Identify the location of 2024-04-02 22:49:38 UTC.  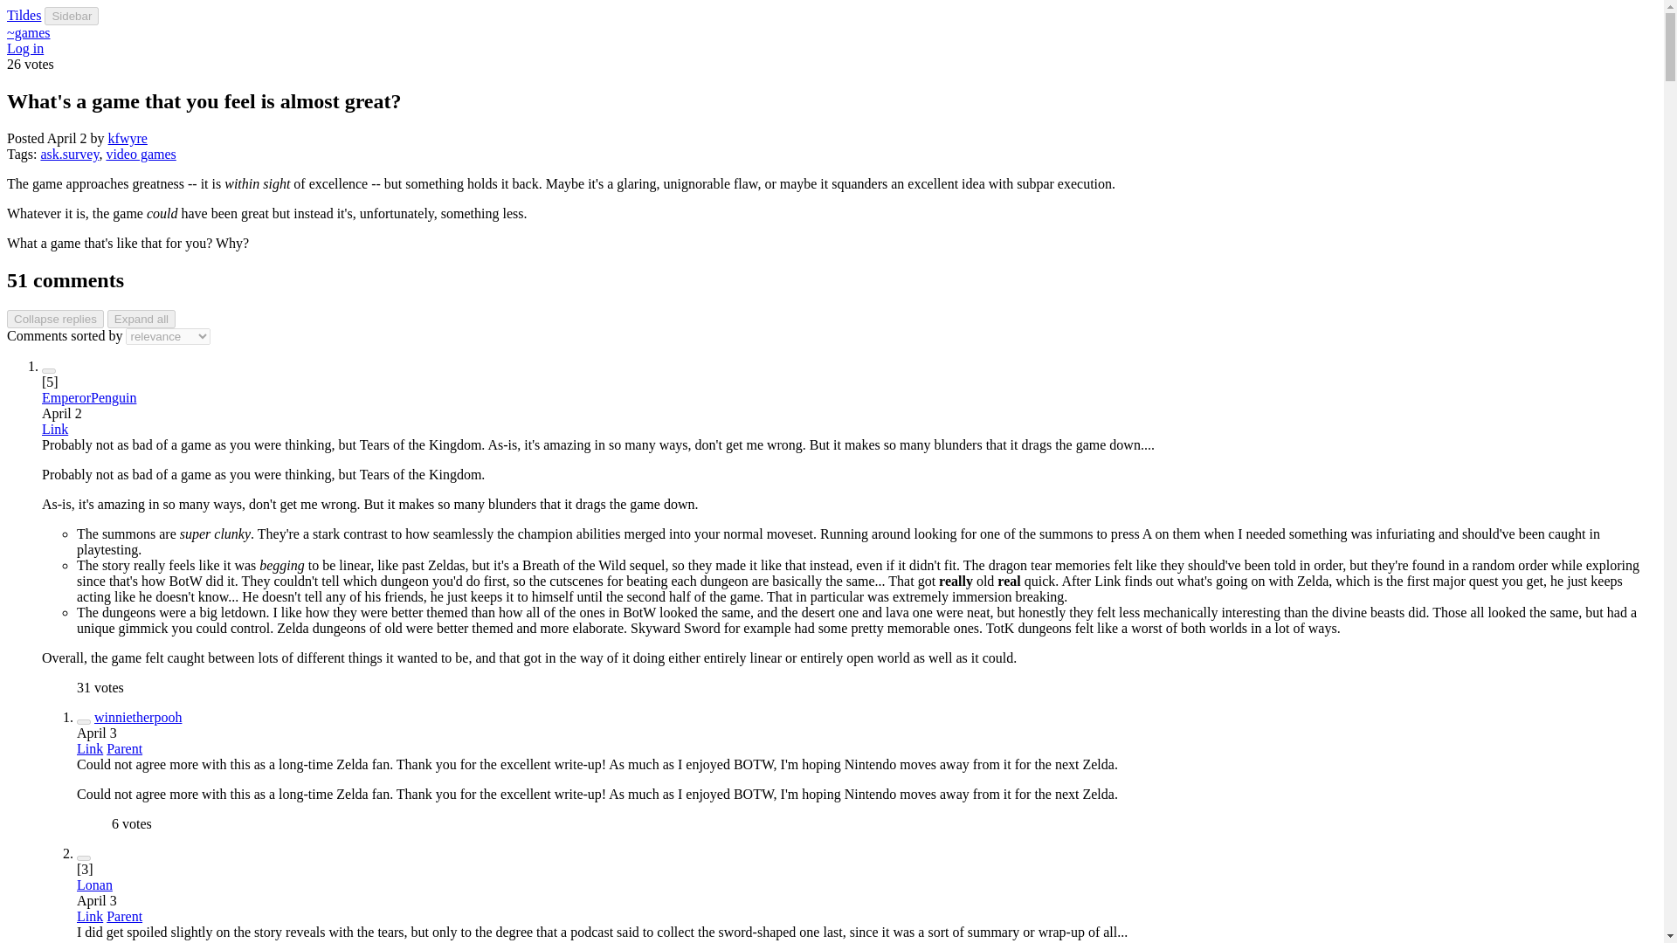
(62, 413).